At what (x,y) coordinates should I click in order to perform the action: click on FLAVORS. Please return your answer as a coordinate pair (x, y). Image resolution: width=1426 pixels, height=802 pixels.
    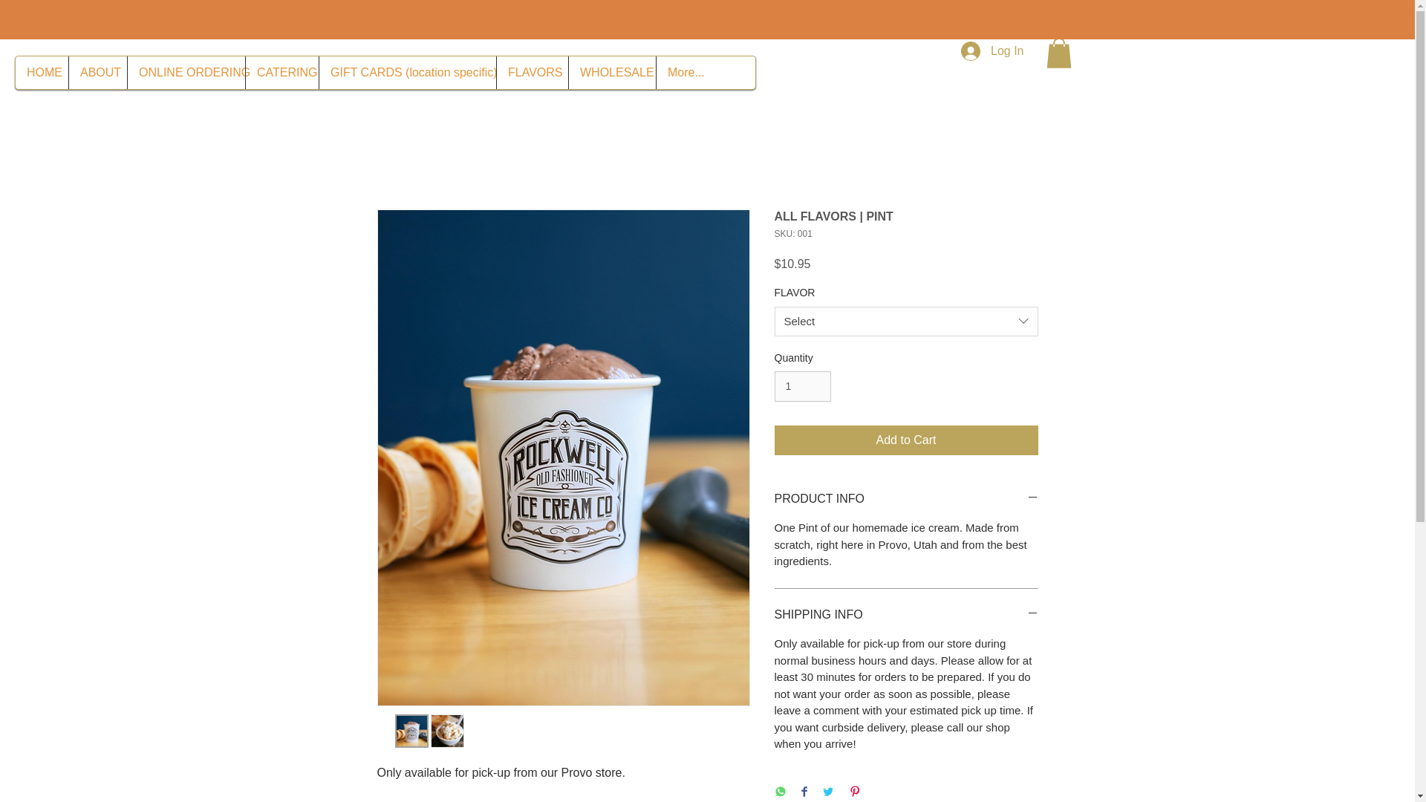
    Looking at the image, I should click on (532, 72).